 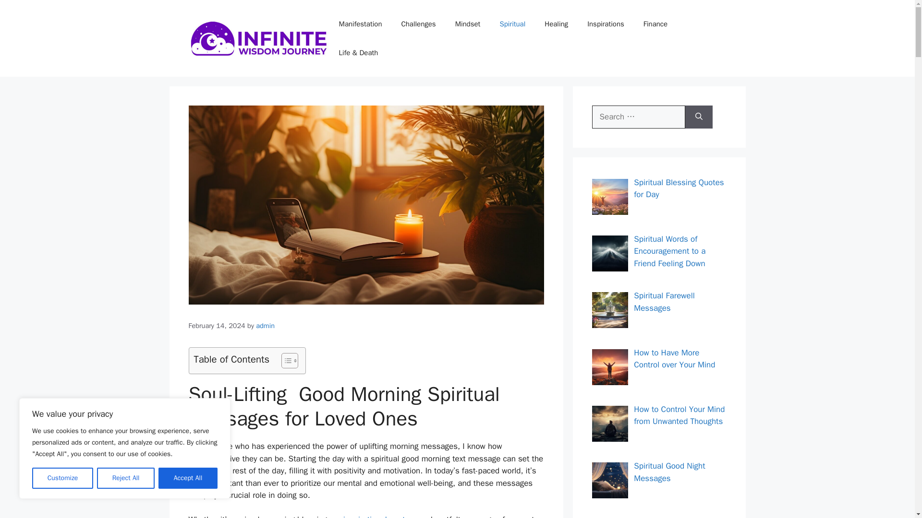 What do you see at coordinates (126, 478) in the screenshot?
I see `Reject All` at bounding box center [126, 478].